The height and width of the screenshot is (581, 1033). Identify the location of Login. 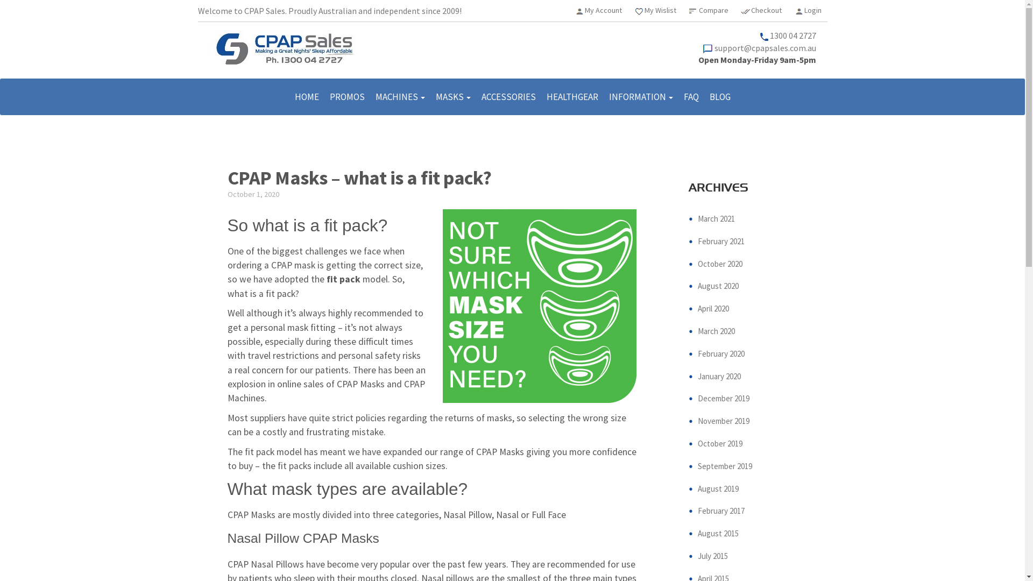
(812, 10).